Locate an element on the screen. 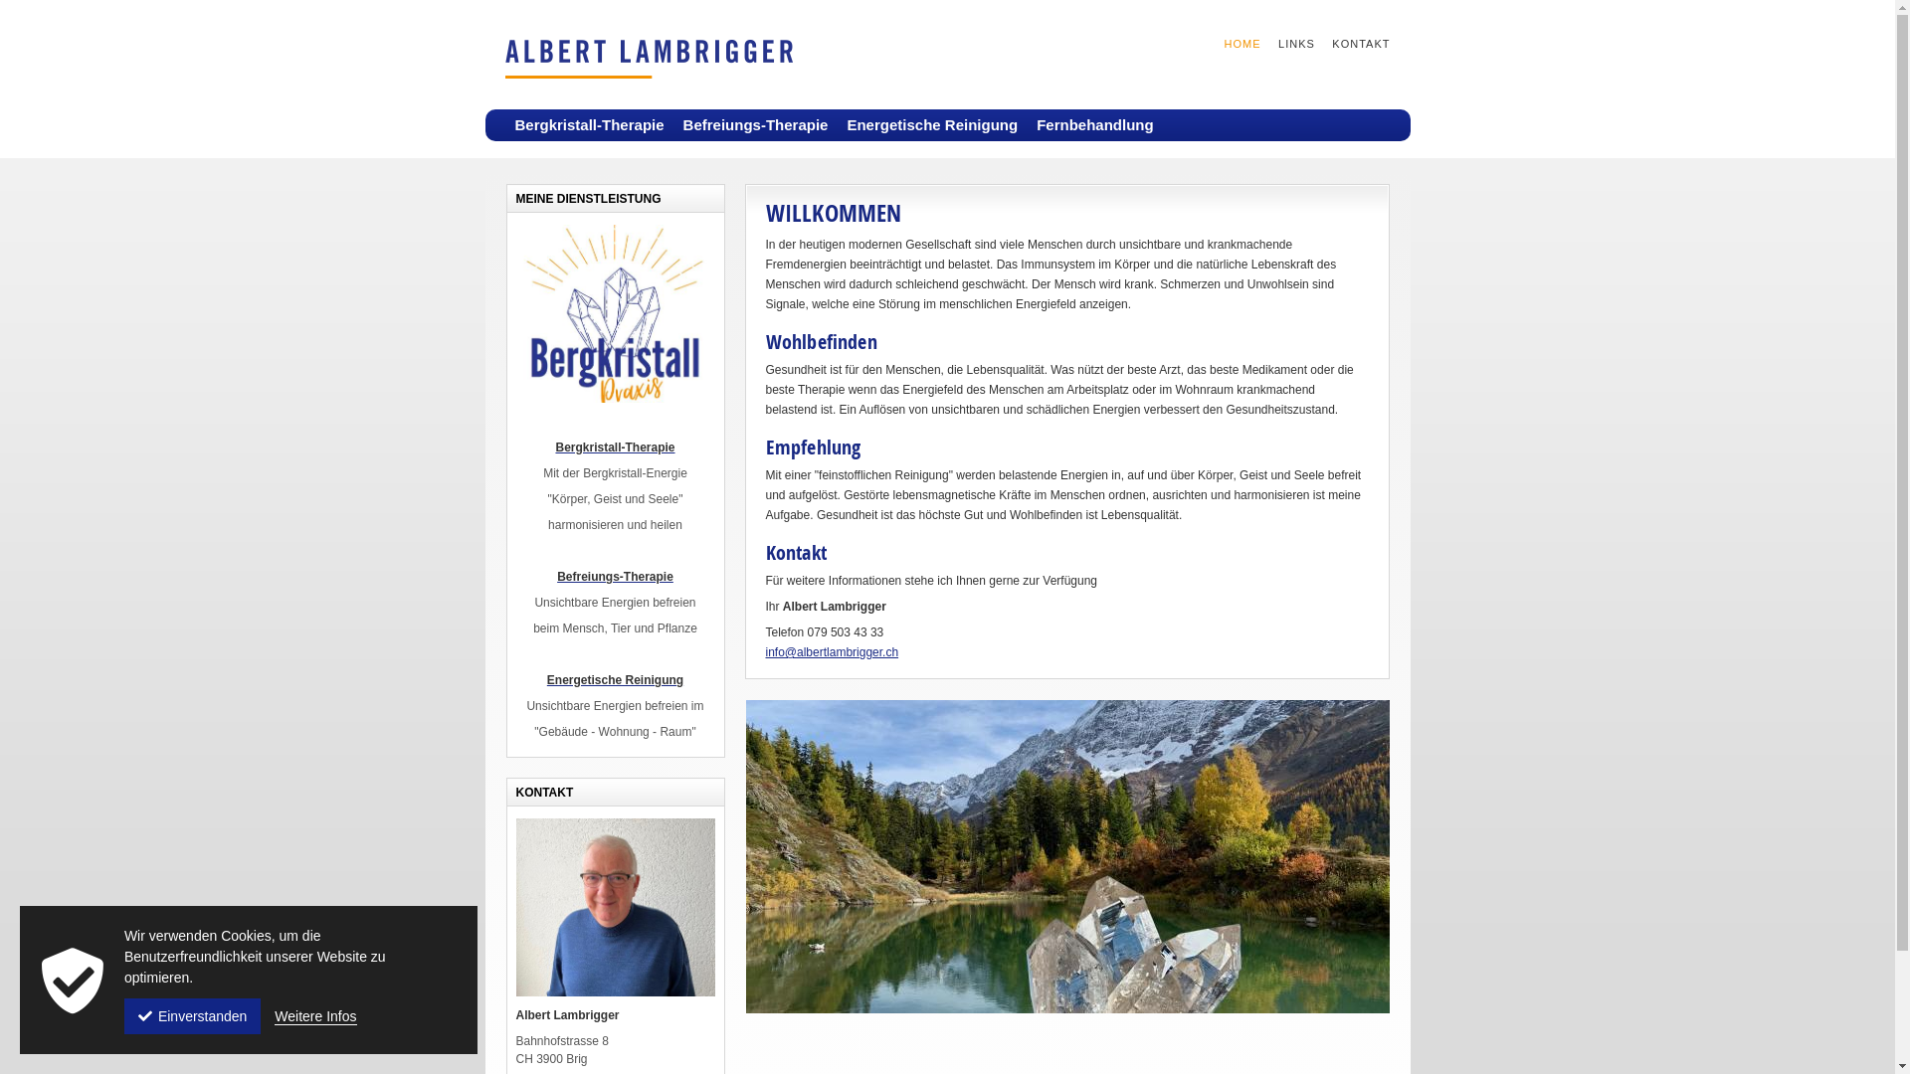  Befreiungs-Therapie is located at coordinates (760, 126).